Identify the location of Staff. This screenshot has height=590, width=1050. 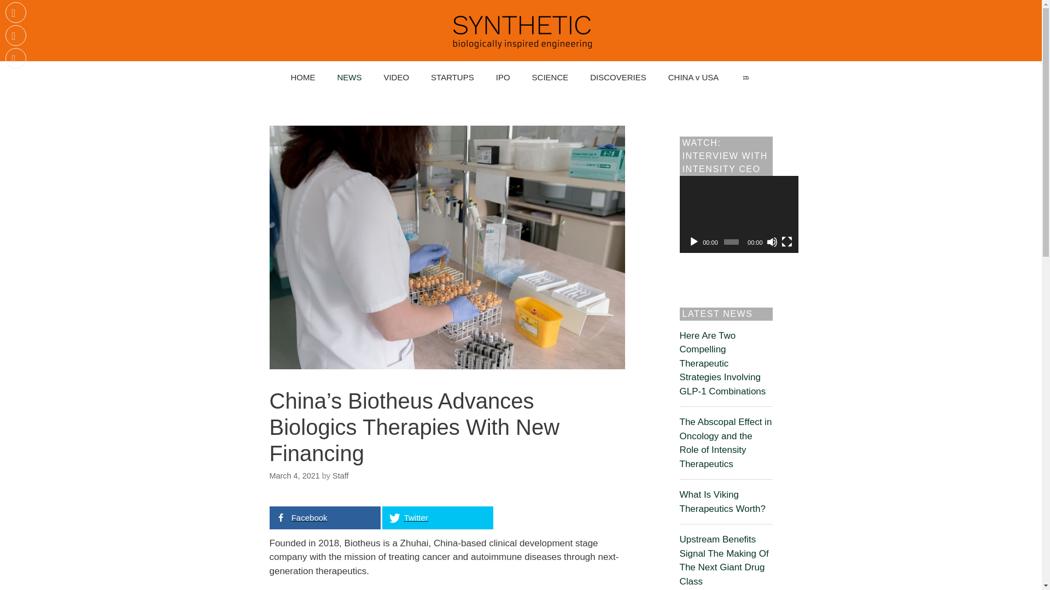
(340, 475).